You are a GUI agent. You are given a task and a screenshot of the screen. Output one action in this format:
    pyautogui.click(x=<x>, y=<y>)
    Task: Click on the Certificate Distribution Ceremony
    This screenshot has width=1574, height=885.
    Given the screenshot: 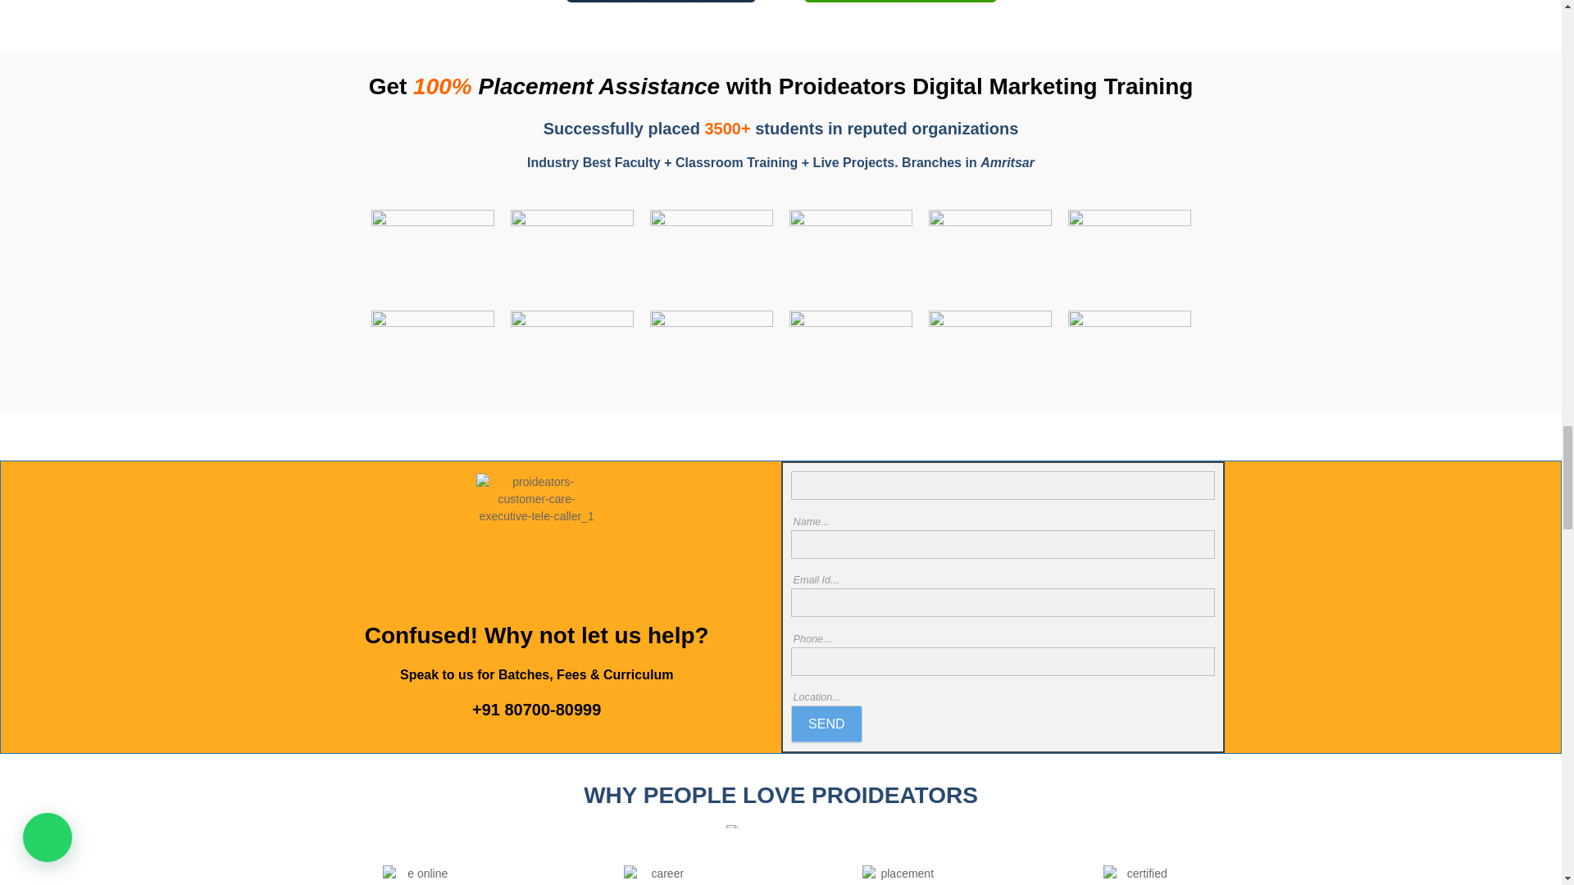 What is the action you would take?
    pyautogui.click(x=1128, y=357)
    